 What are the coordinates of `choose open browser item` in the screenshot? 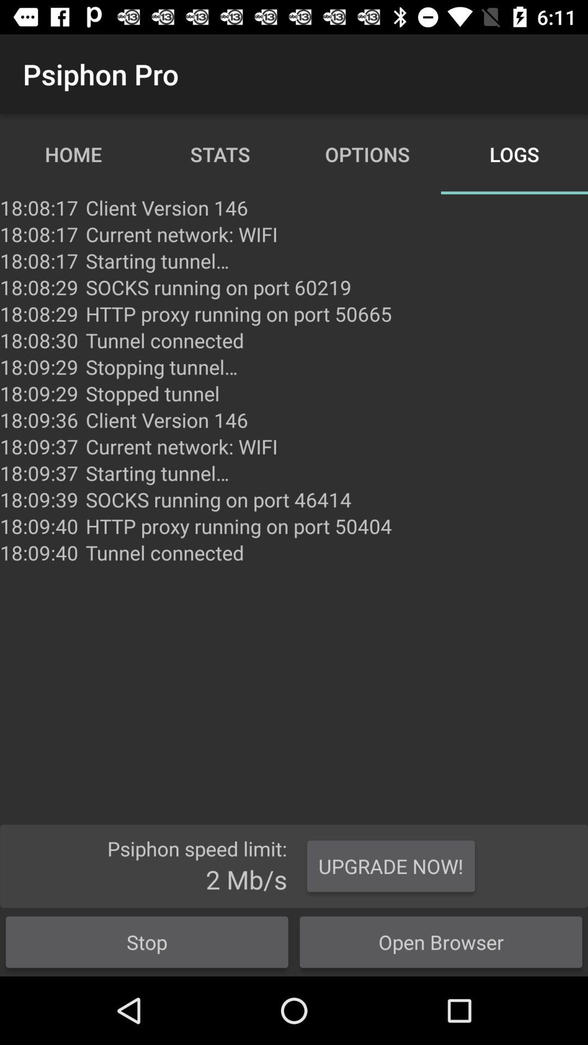 It's located at (441, 942).